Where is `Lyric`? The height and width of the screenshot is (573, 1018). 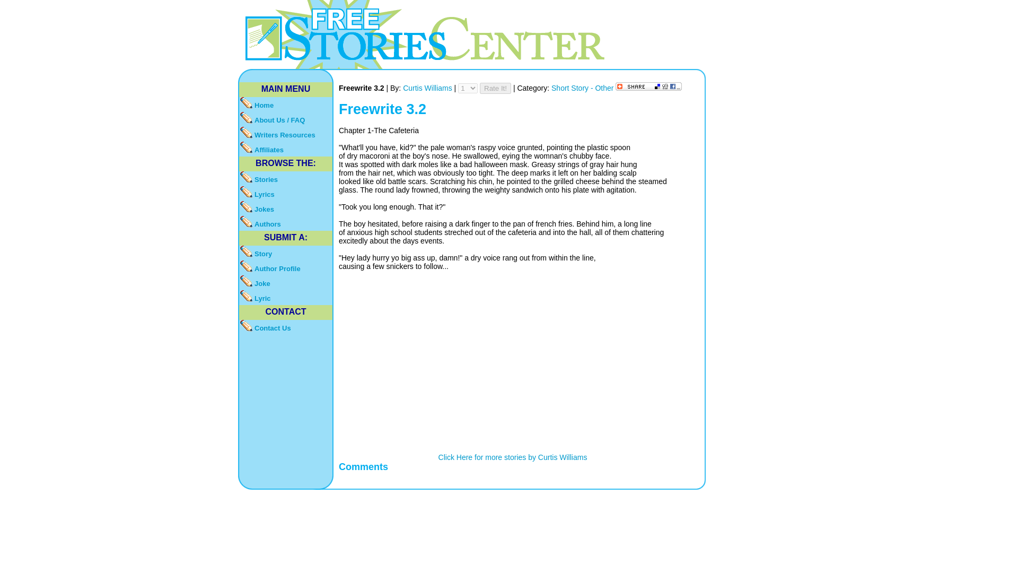
Lyric is located at coordinates (286, 297).